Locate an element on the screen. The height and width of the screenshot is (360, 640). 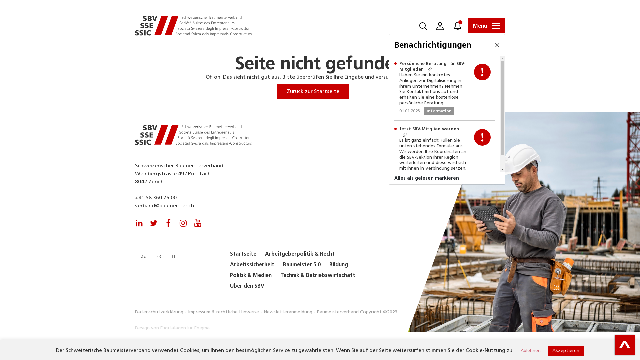
Schweizerischer Baumeisterverband is located at coordinates (193, 26).